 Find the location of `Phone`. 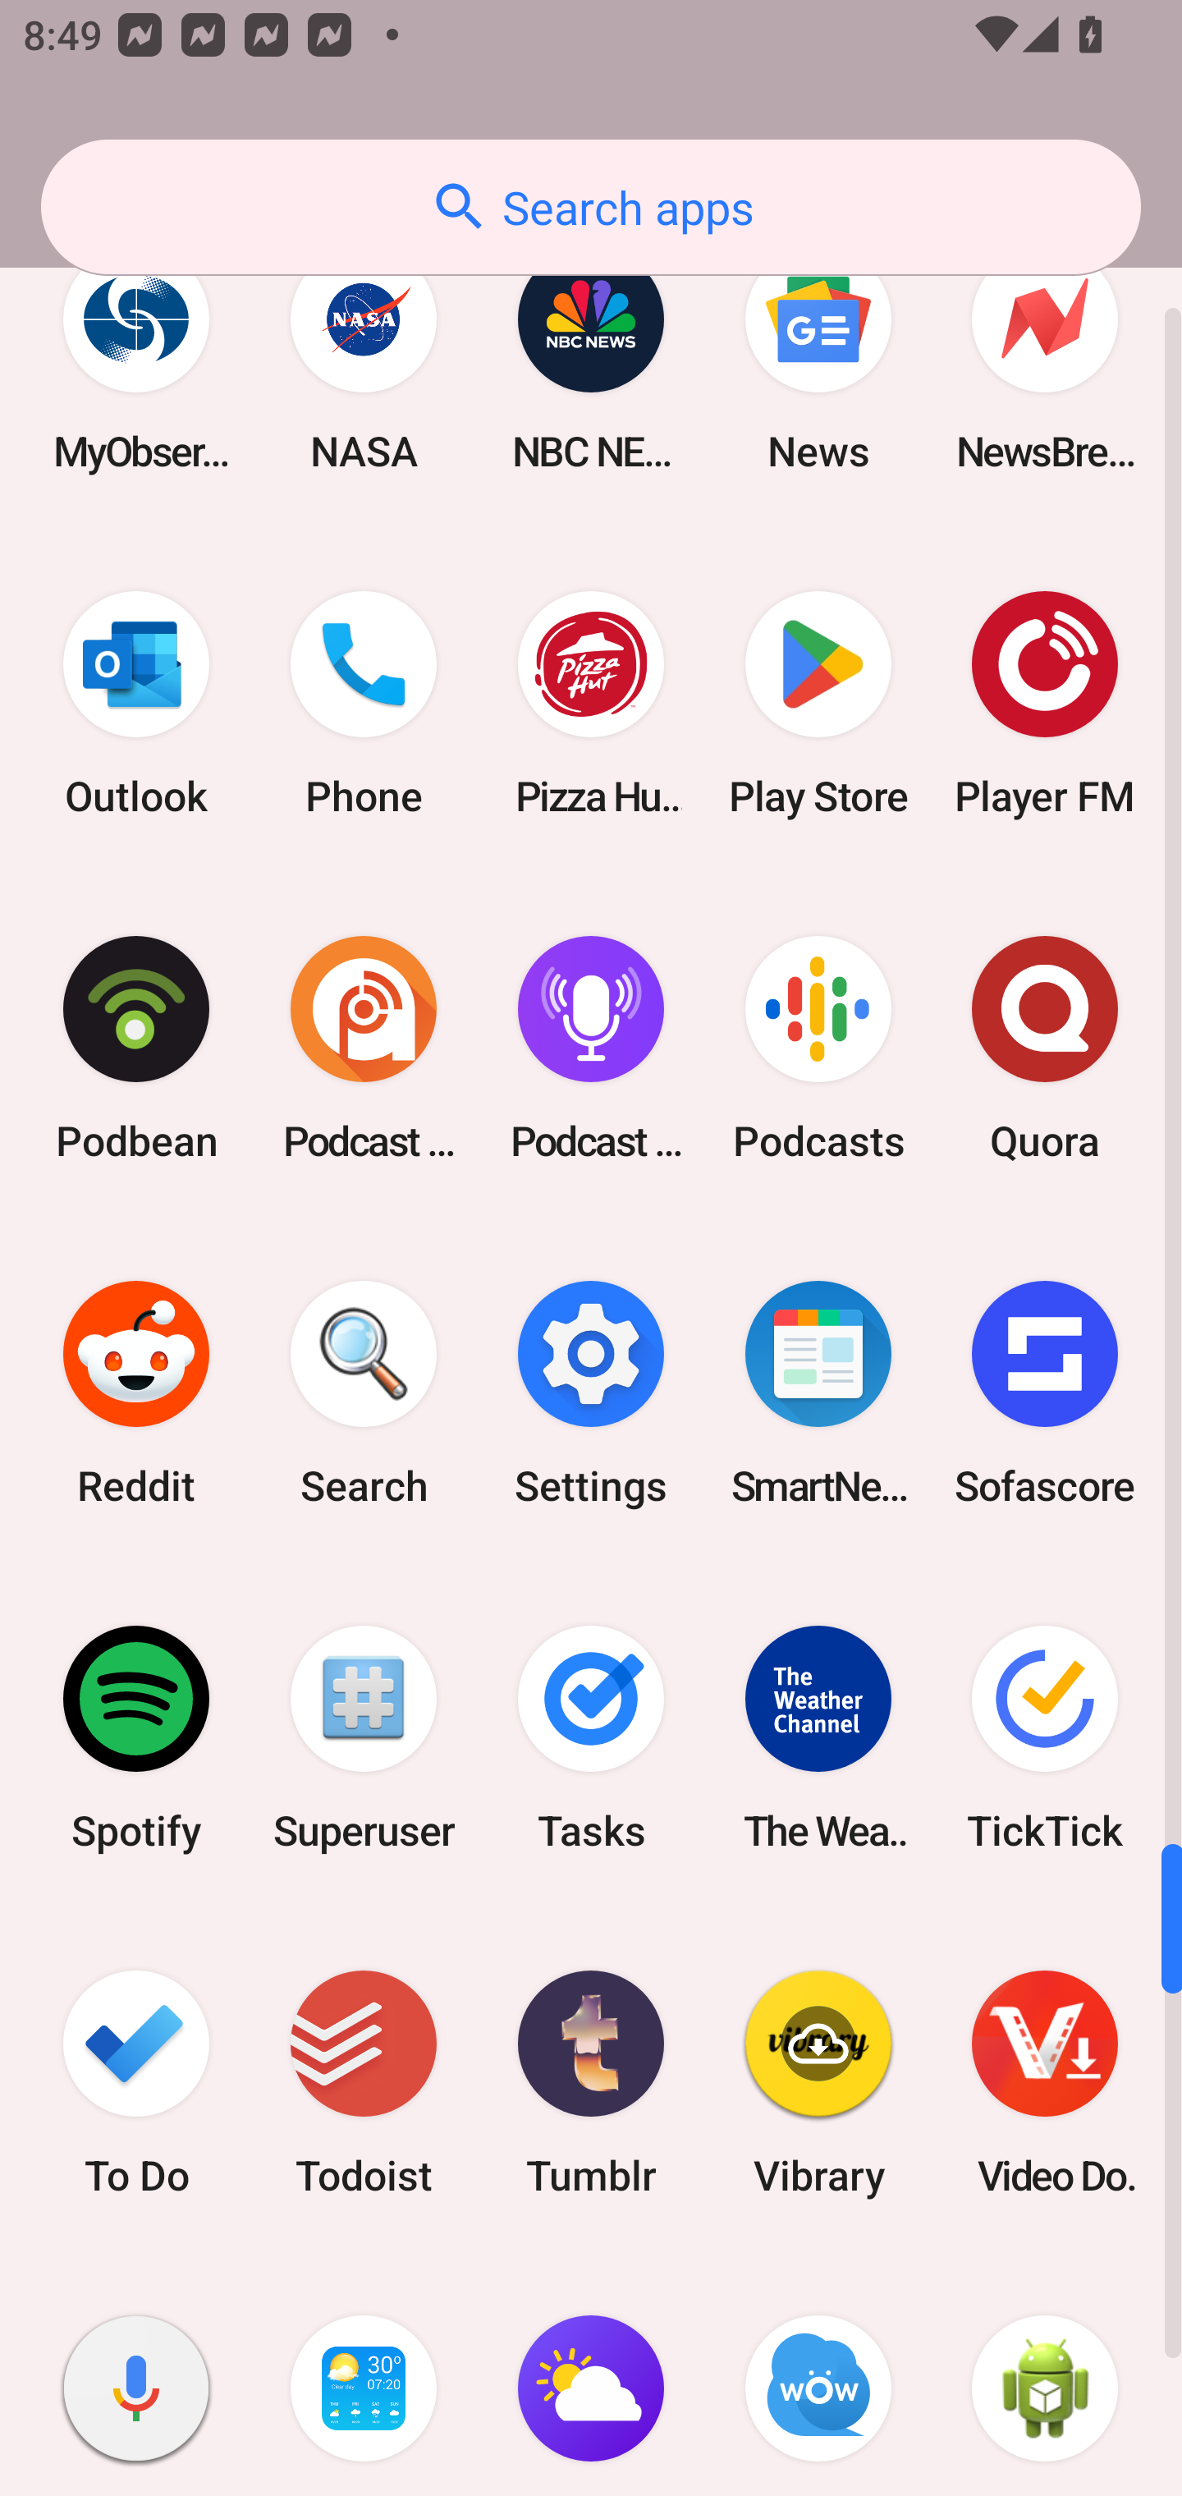

Phone is located at coordinates (364, 704).